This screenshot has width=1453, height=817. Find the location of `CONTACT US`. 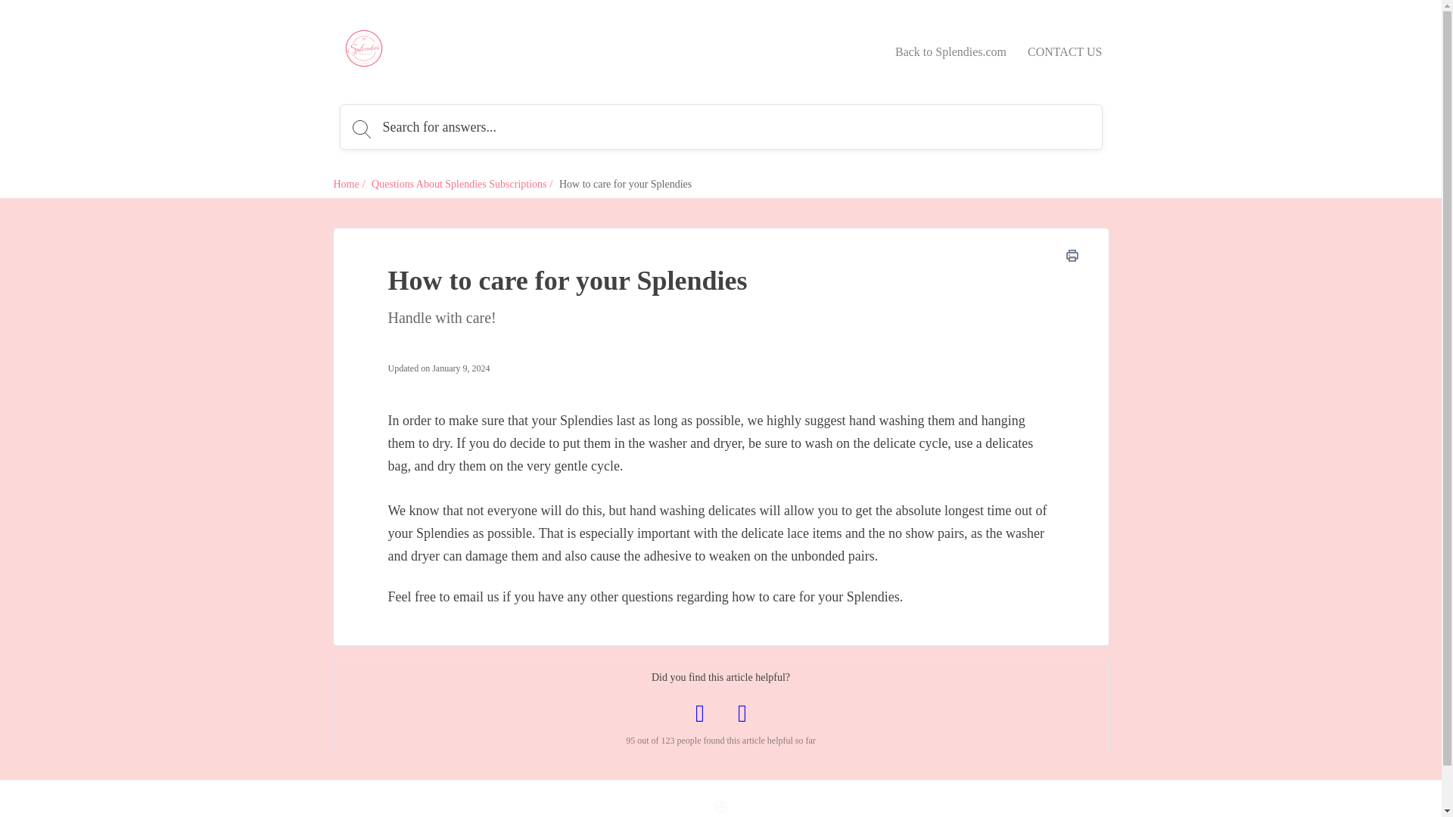

CONTACT US is located at coordinates (1064, 51).